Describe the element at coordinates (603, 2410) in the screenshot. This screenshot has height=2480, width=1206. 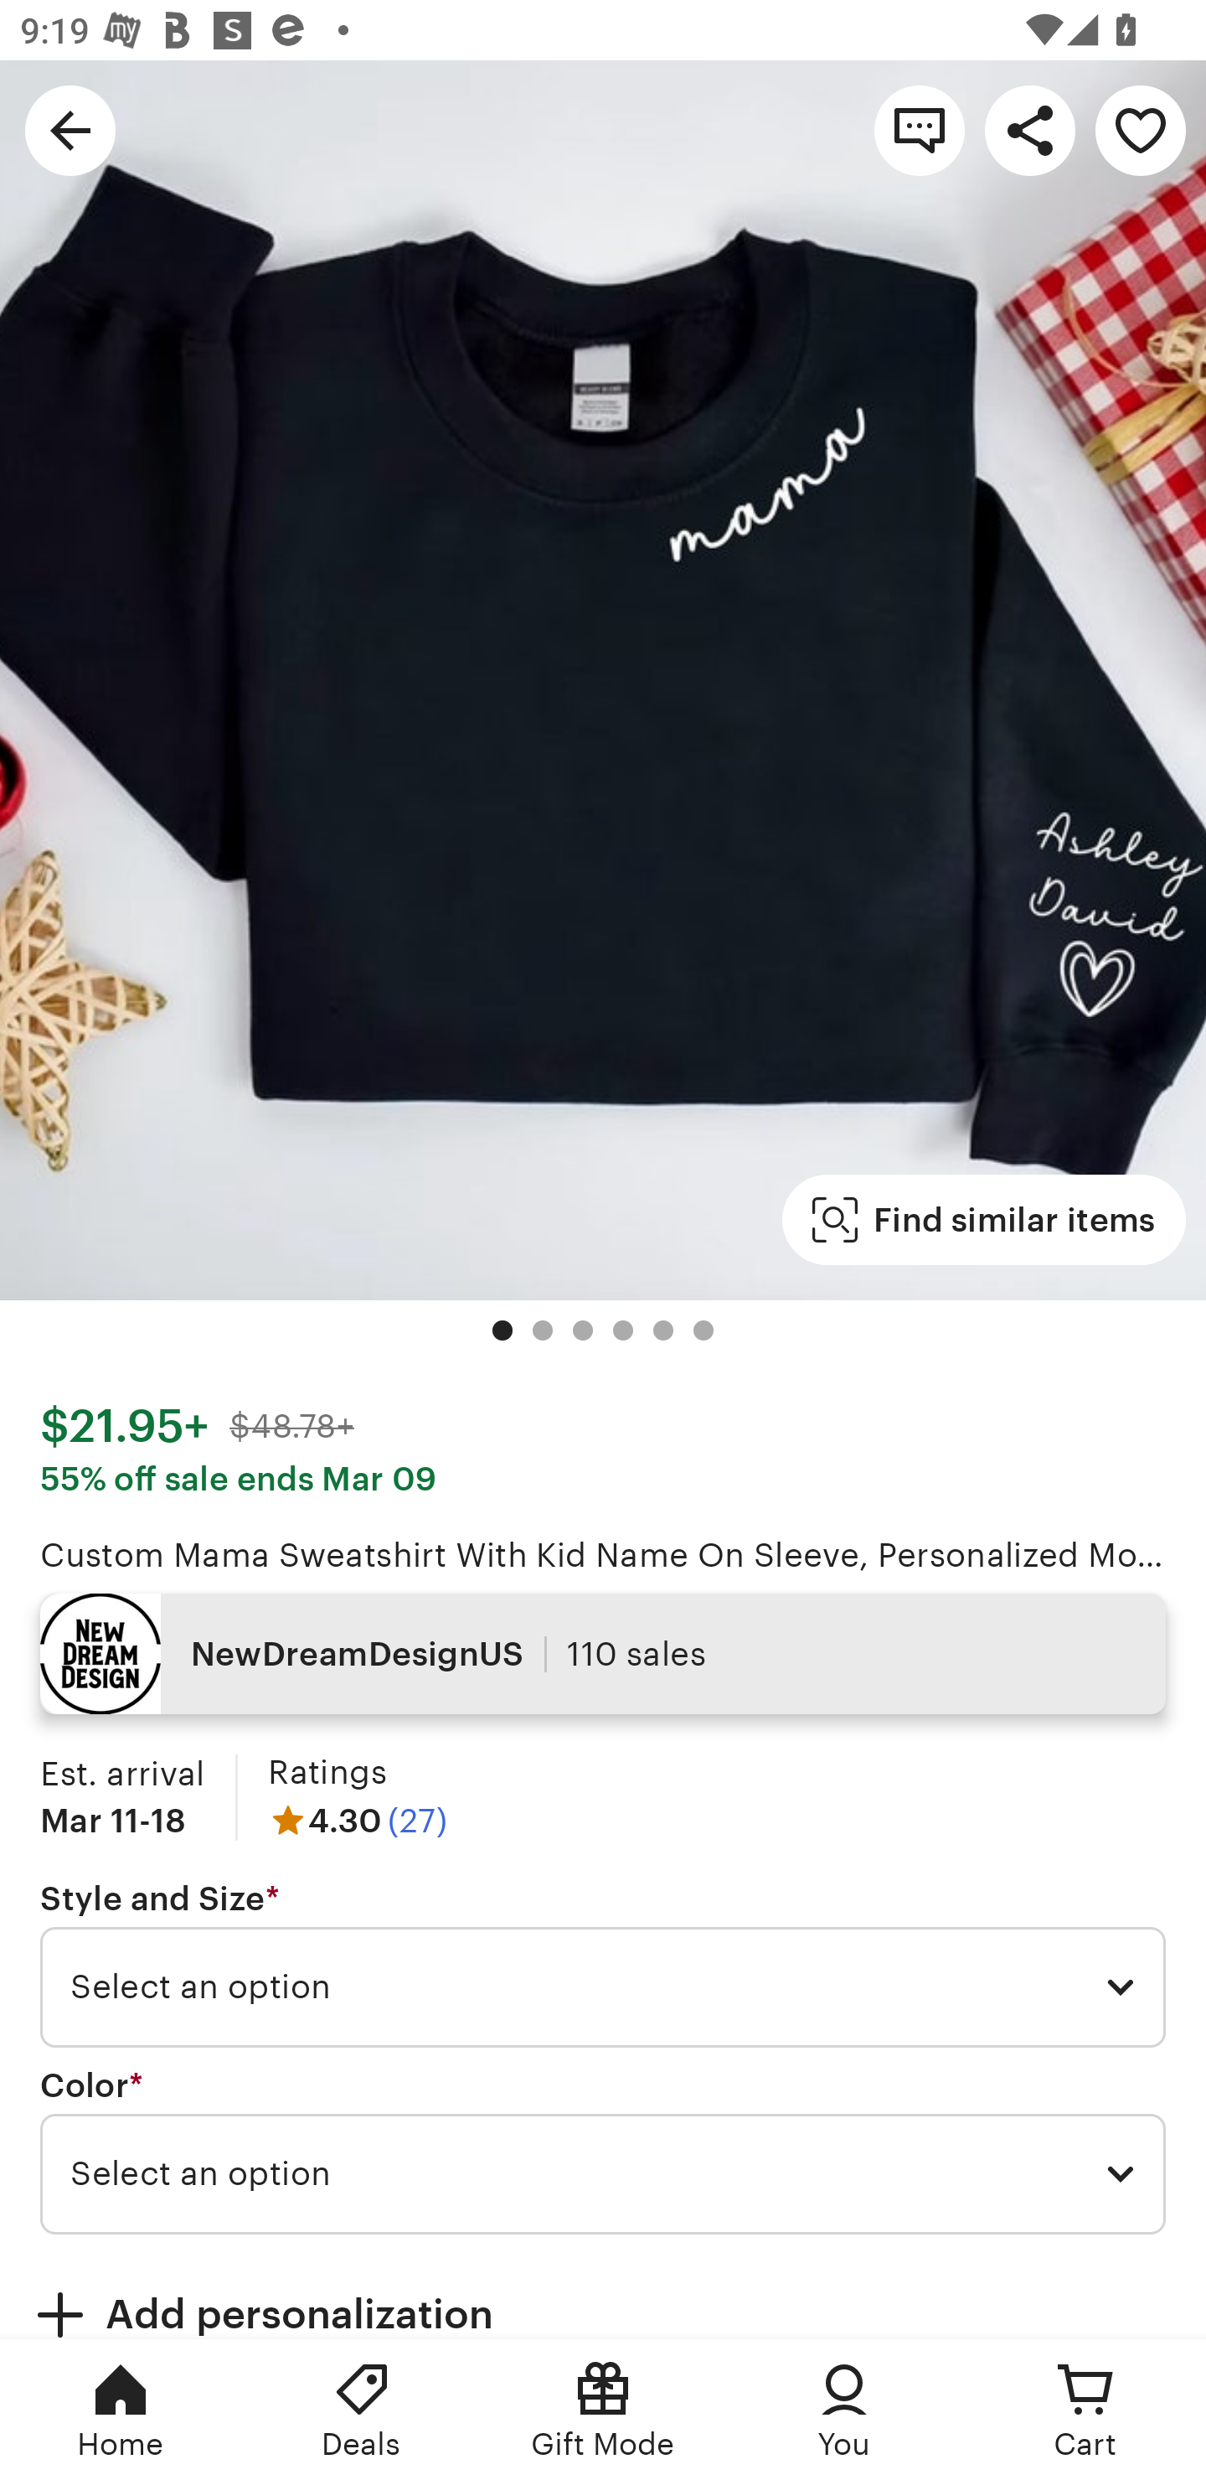
I see `Gift Mode` at that location.